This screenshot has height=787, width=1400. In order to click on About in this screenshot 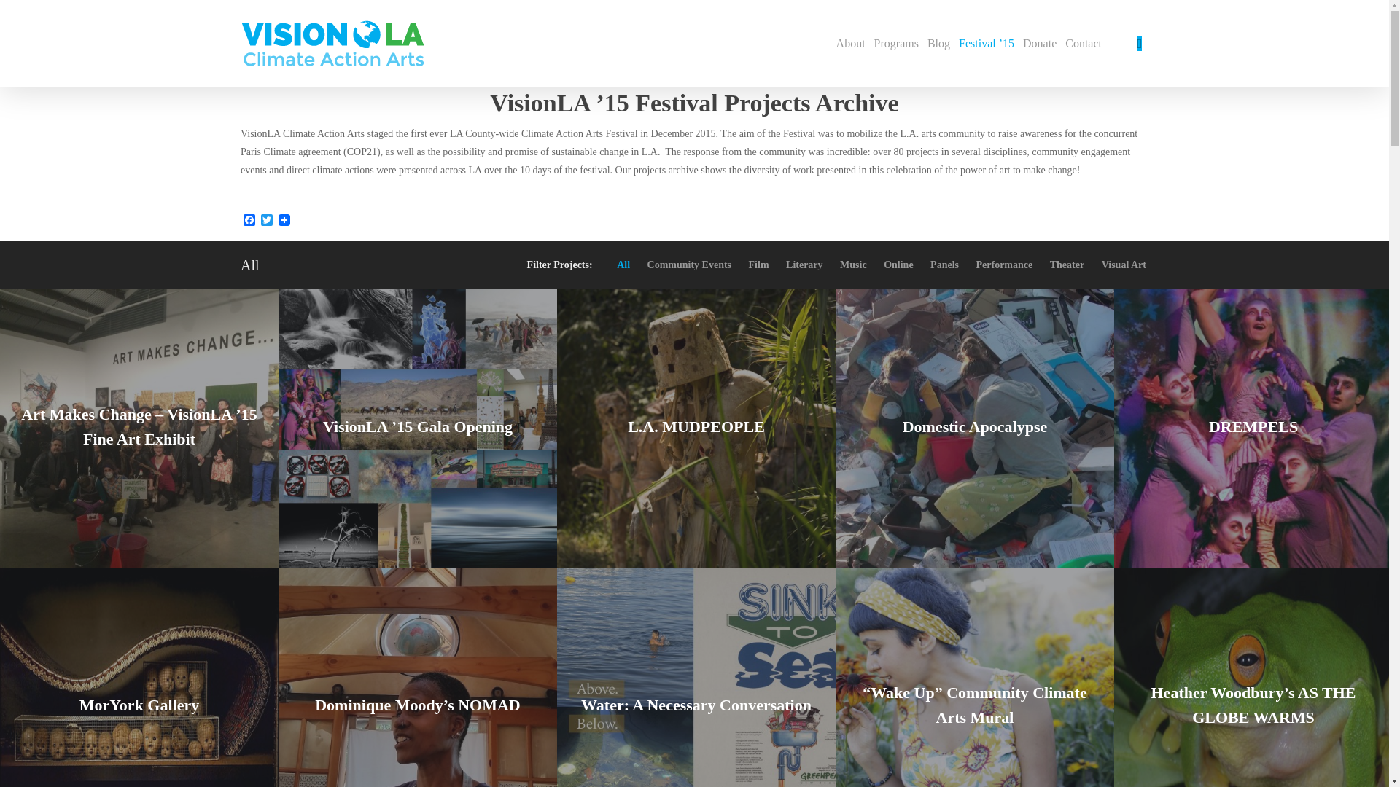, I will do `click(850, 44)`.